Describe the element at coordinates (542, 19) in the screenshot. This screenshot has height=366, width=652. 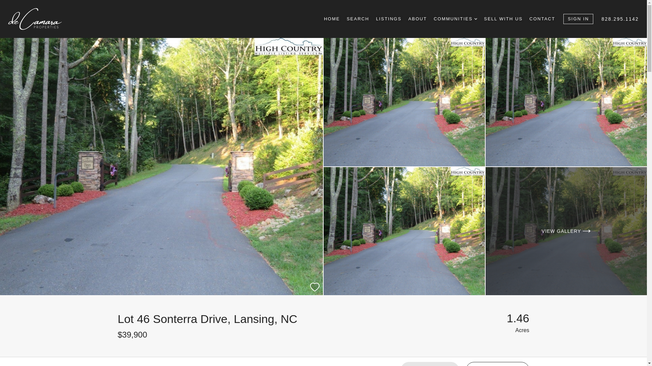
I see `CONTACT` at that location.